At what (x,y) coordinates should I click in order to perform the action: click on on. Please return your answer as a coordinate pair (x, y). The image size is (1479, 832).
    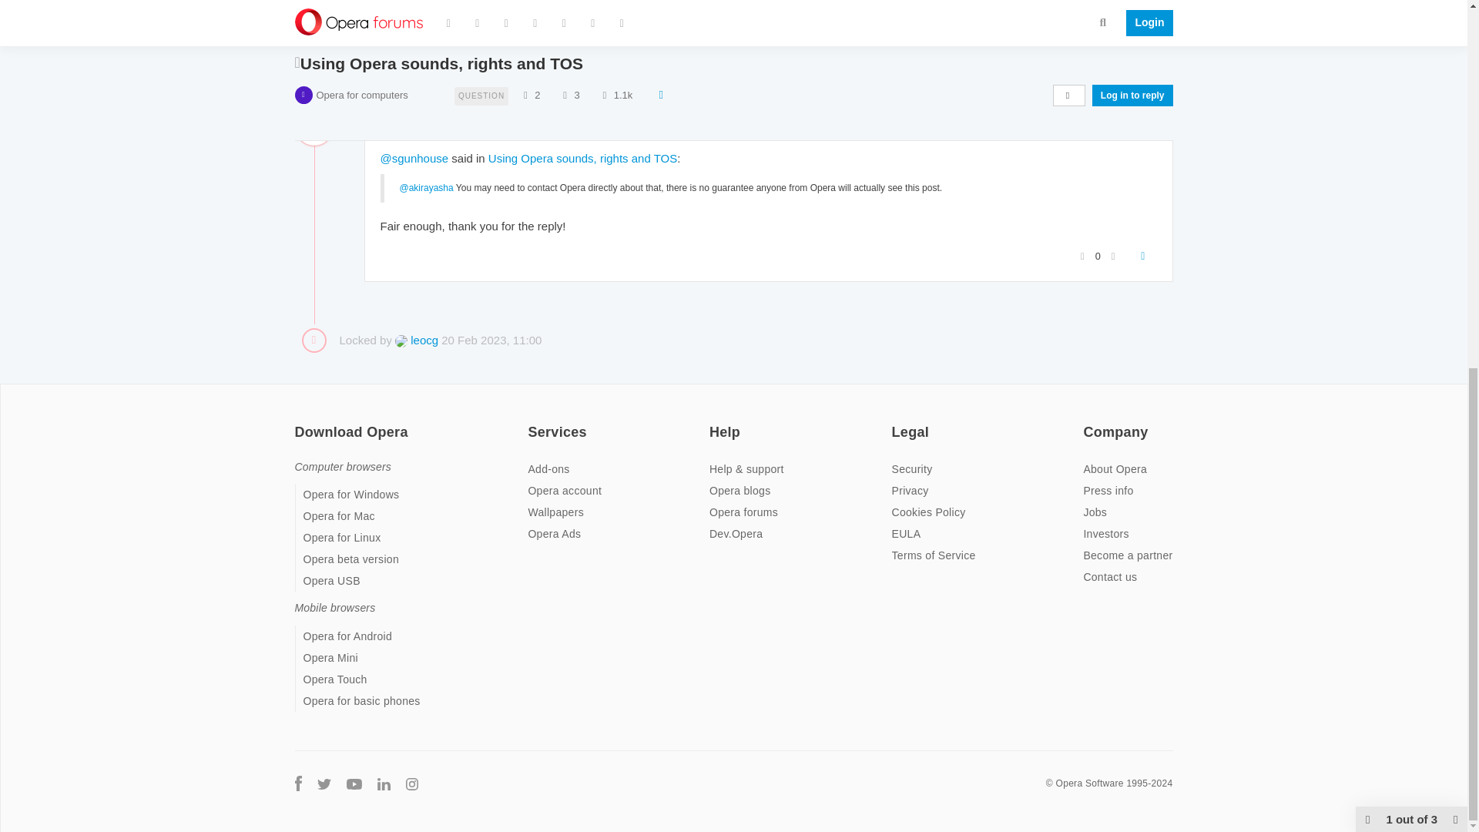
    Looking at the image, I should click on (532, 422).